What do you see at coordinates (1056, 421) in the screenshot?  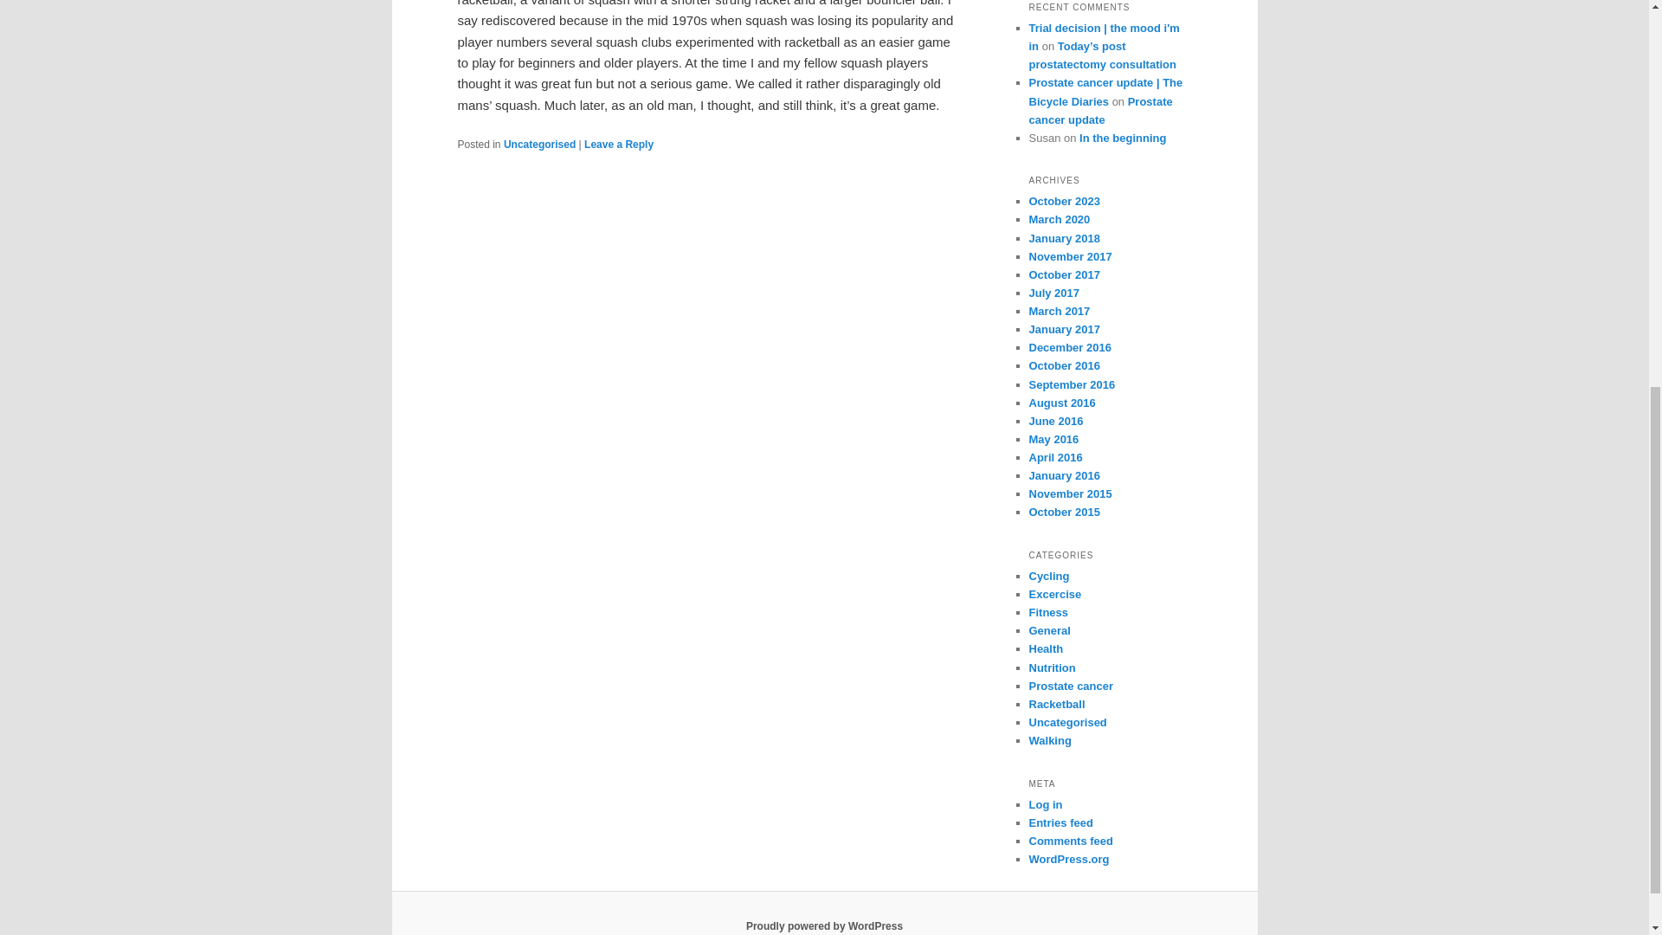 I see `June 2016` at bounding box center [1056, 421].